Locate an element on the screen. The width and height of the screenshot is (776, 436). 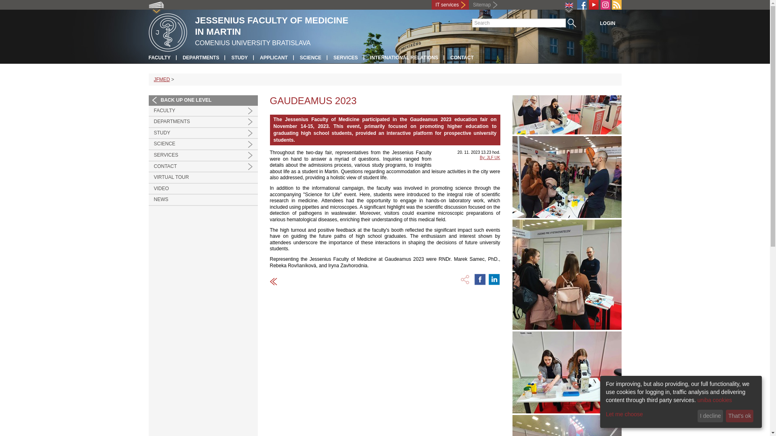
STUDY is located at coordinates (239, 58).